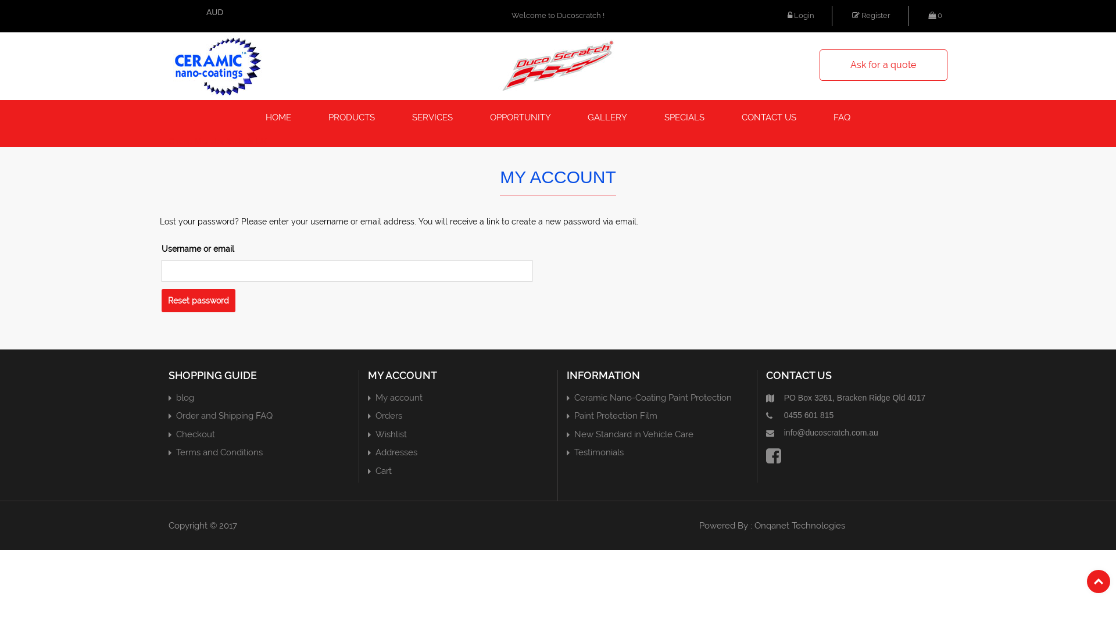 This screenshot has width=1116, height=628. I want to click on FAQ, so click(842, 117).